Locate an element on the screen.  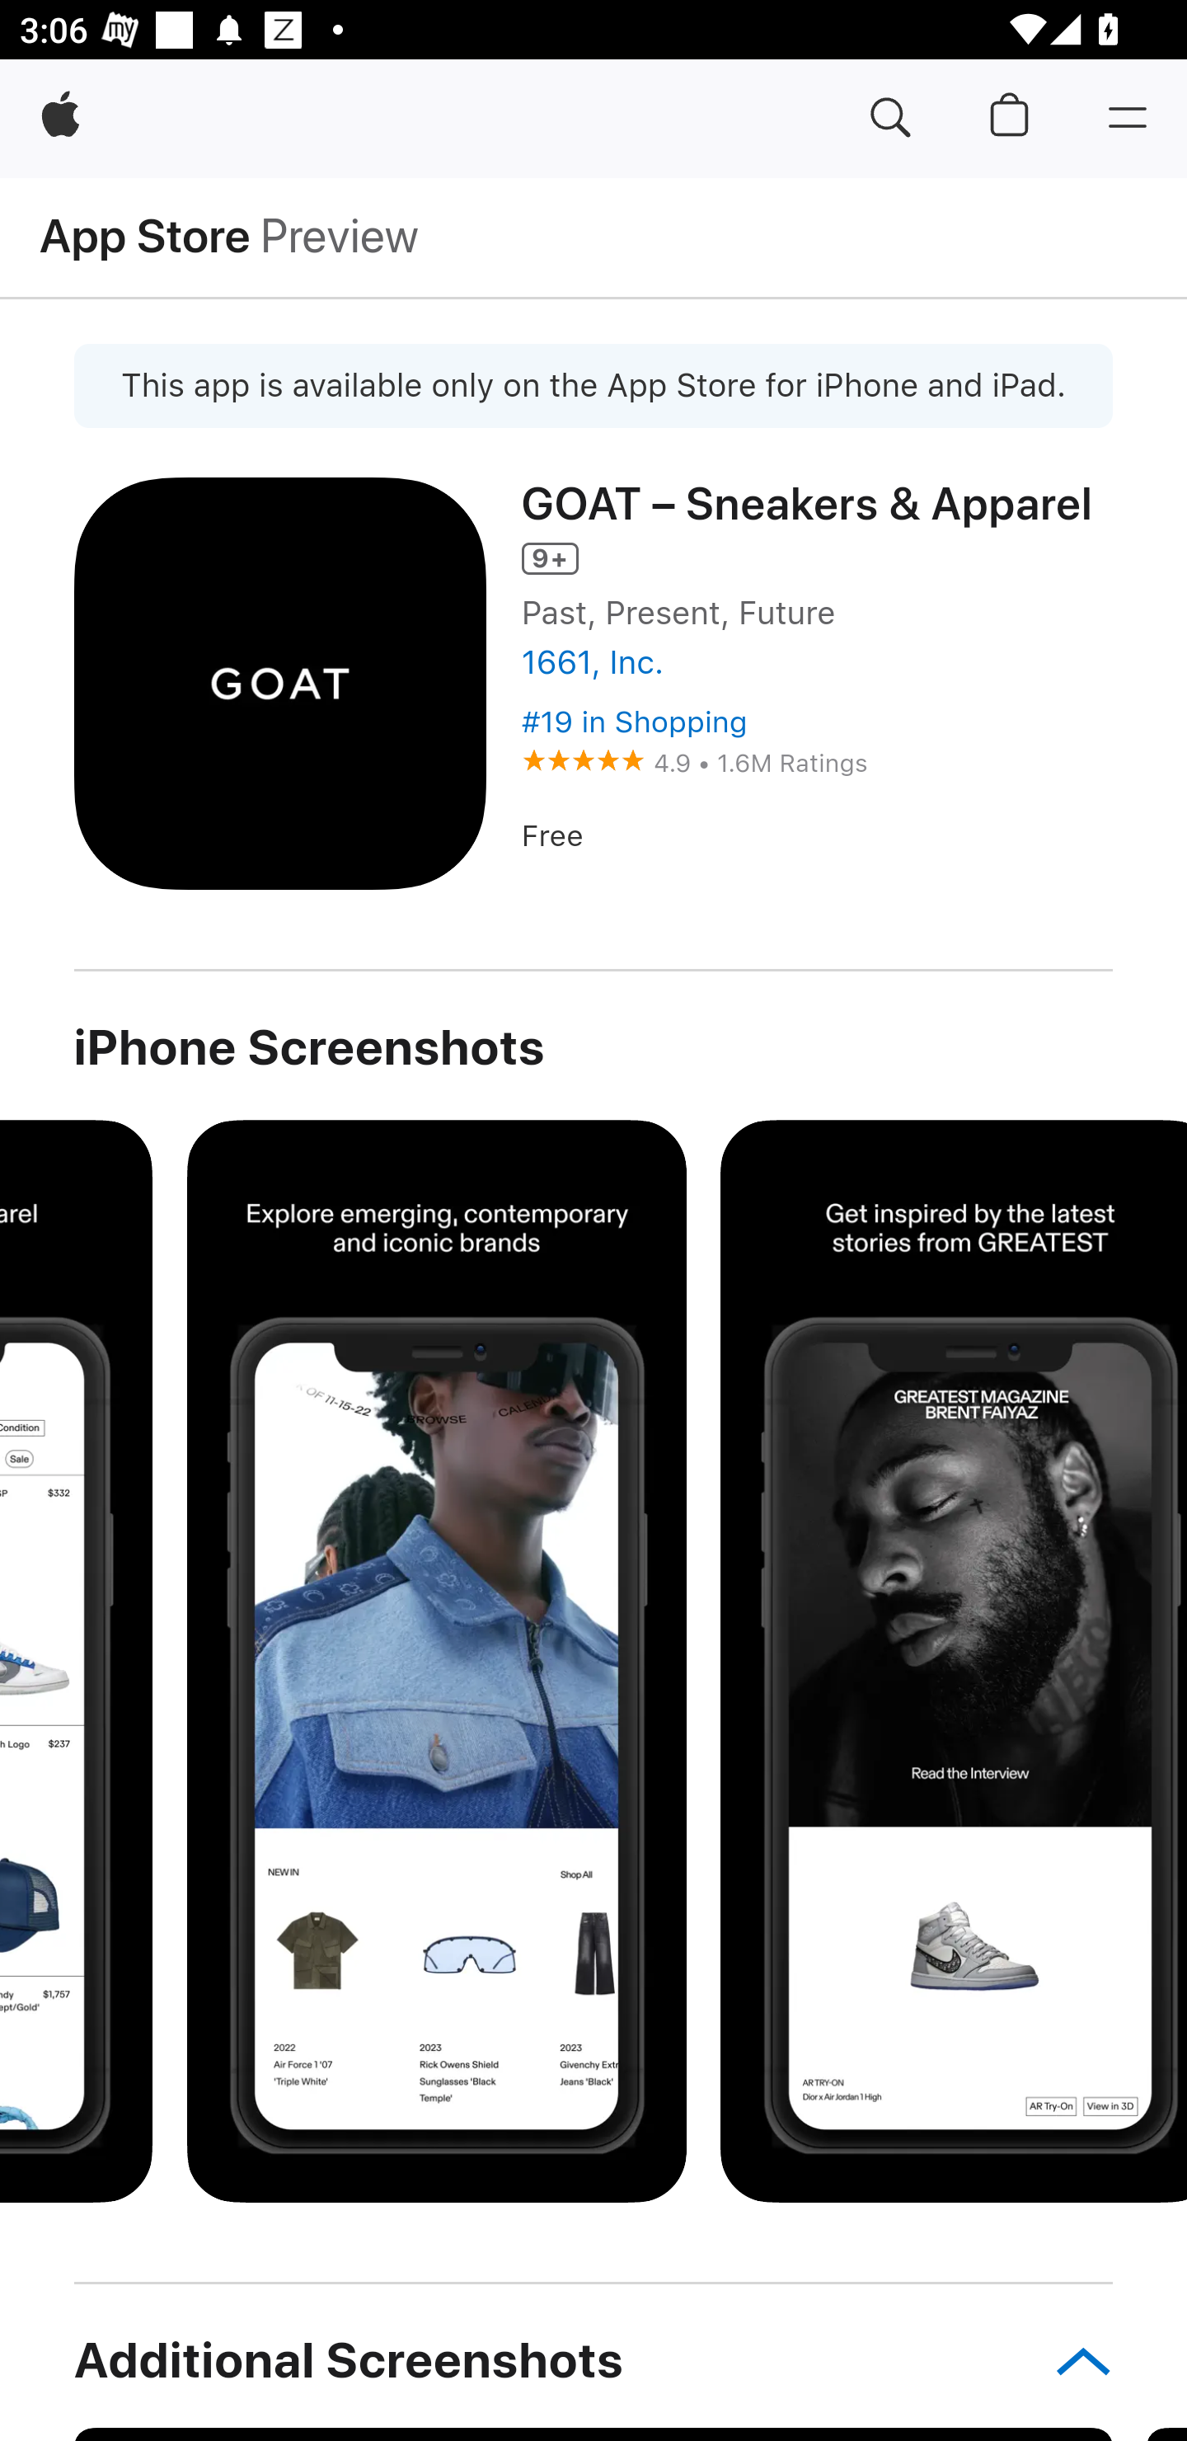
Shopping Bag is located at coordinates (1009, 119).